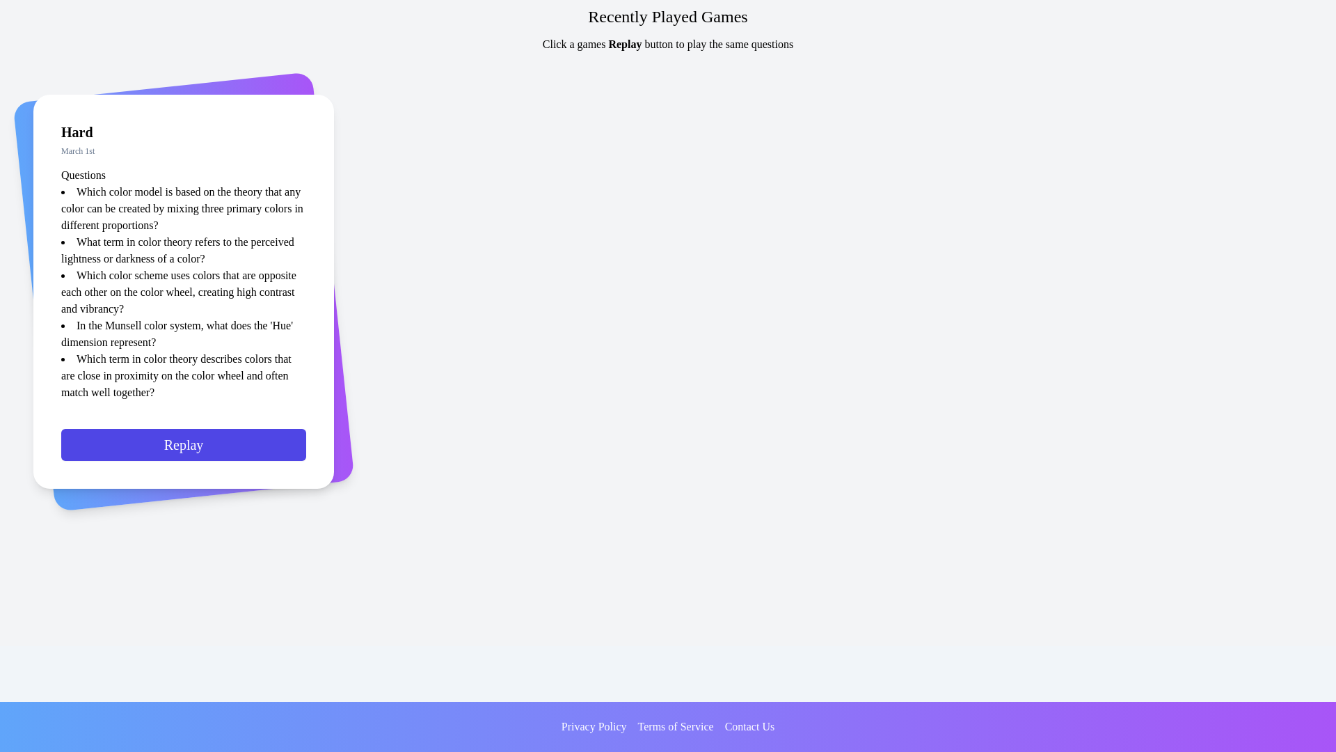  What do you see at coordinates (184, 451) in the screenshot?
I see `Replay` at bounding box center [184, 451].